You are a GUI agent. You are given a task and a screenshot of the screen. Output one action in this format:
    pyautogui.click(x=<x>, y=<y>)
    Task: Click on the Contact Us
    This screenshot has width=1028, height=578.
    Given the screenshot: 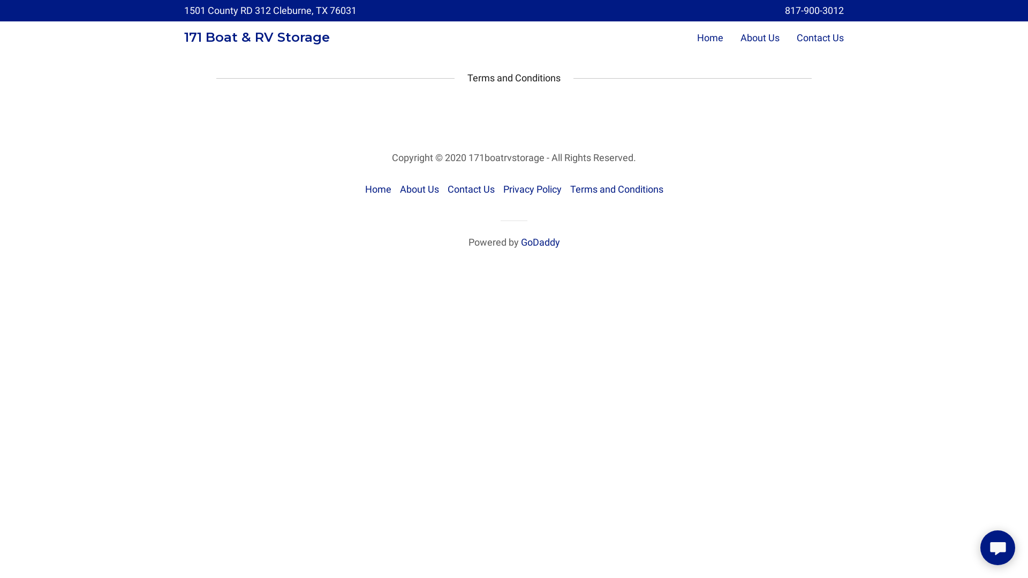 What is the action you would take?
    pyautogui.click(x=471, y=189)
    